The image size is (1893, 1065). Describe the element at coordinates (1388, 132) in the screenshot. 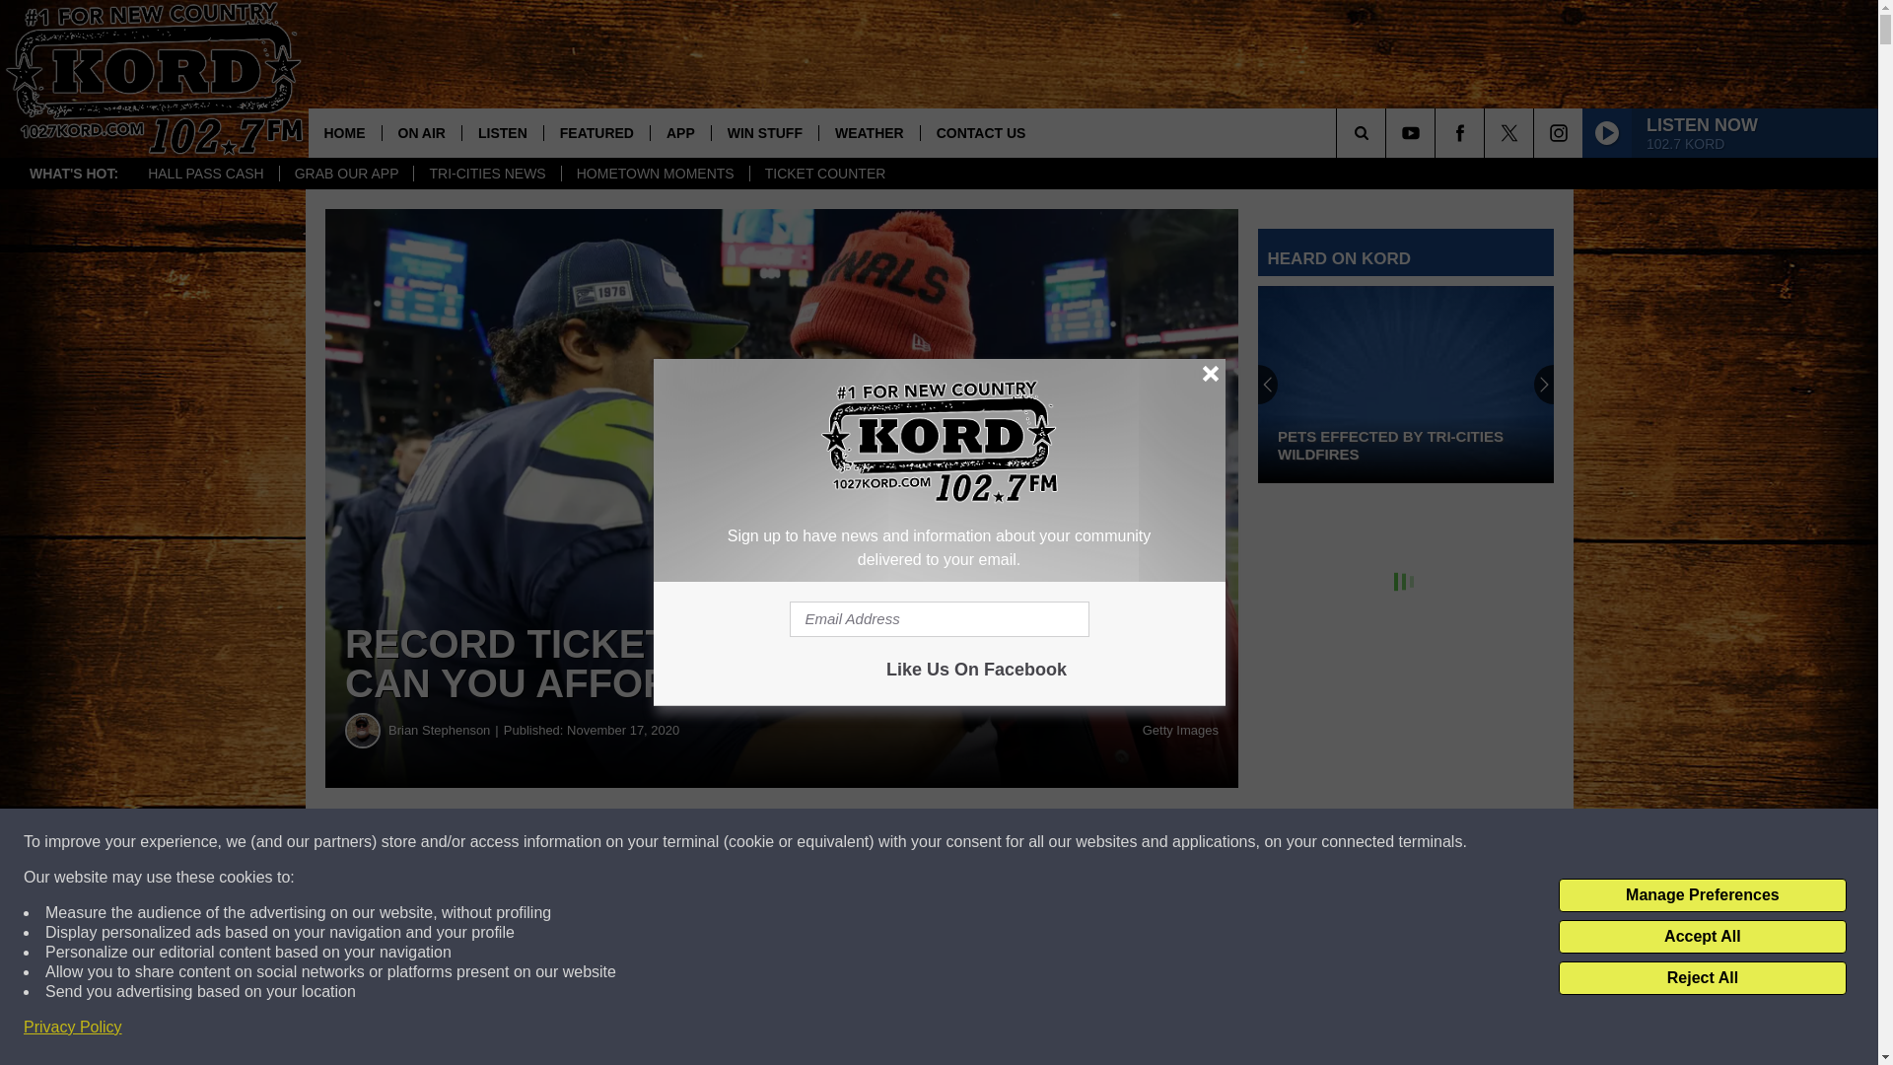

I see `SEARCH` at that location.